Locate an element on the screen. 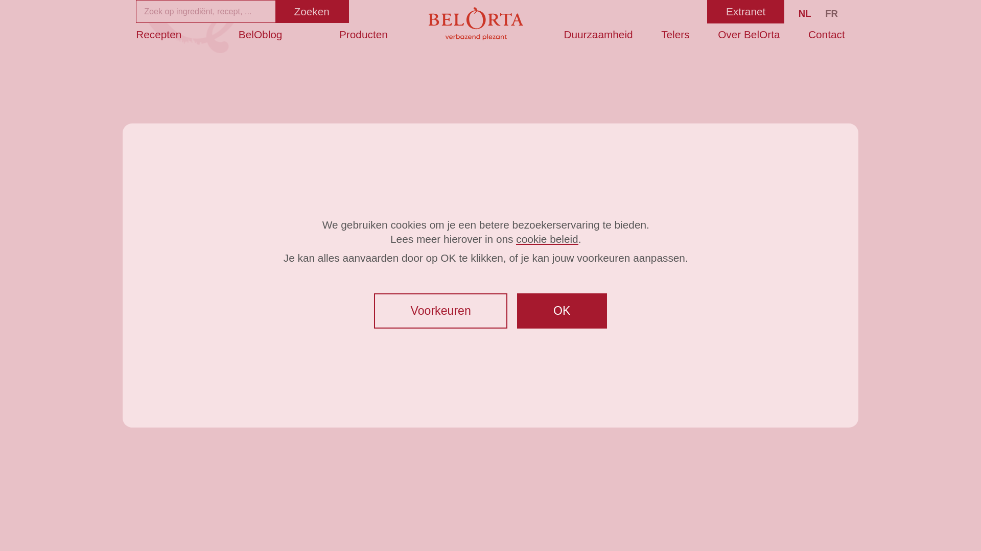  Producten is located at coordinates (364, 35).